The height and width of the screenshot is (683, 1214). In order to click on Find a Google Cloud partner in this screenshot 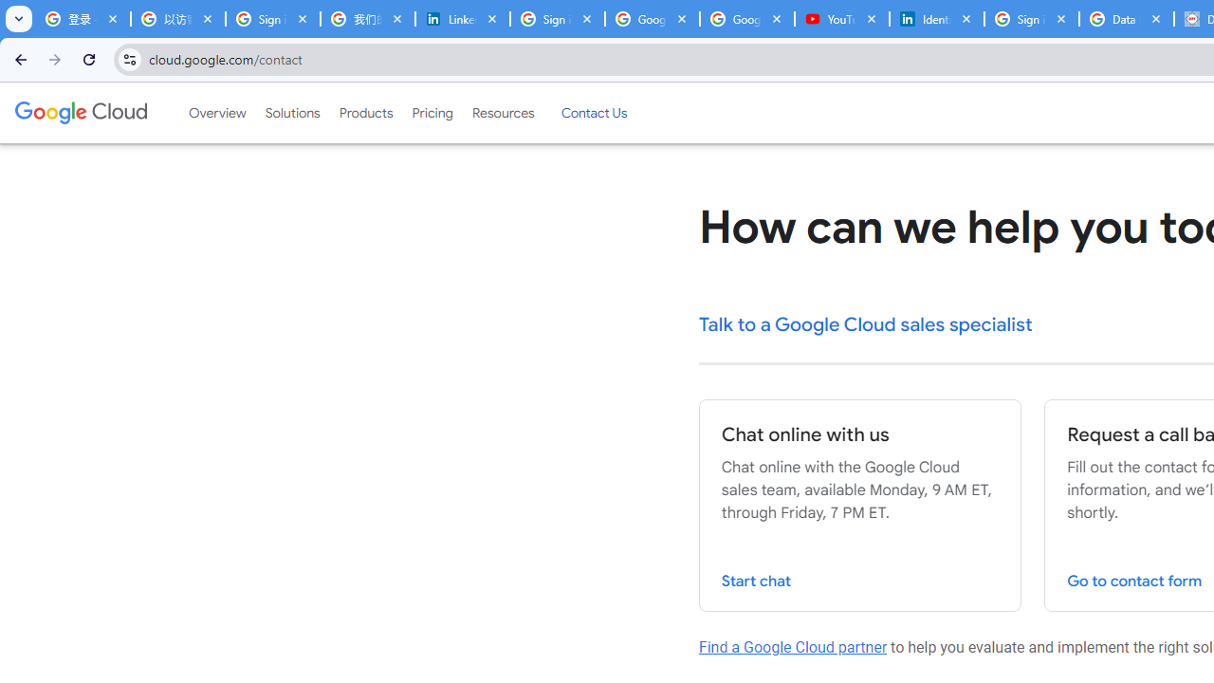, I will do `click(793, 647)`.